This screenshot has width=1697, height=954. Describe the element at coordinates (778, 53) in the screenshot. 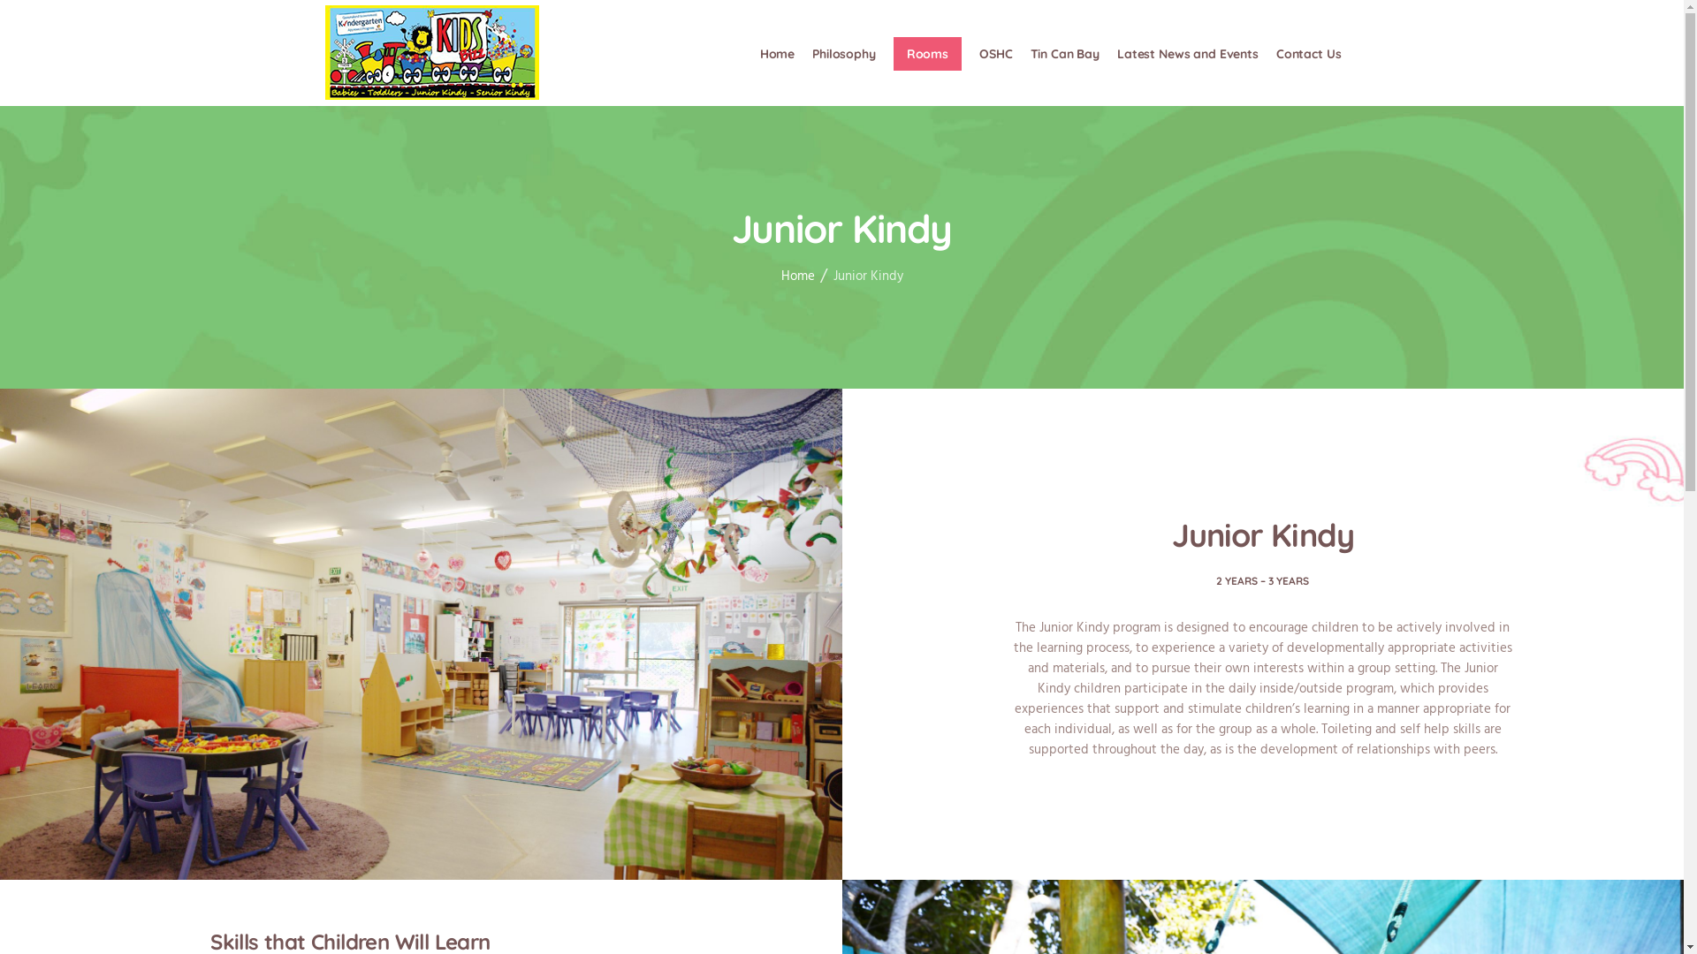

I see `Home` at that location.